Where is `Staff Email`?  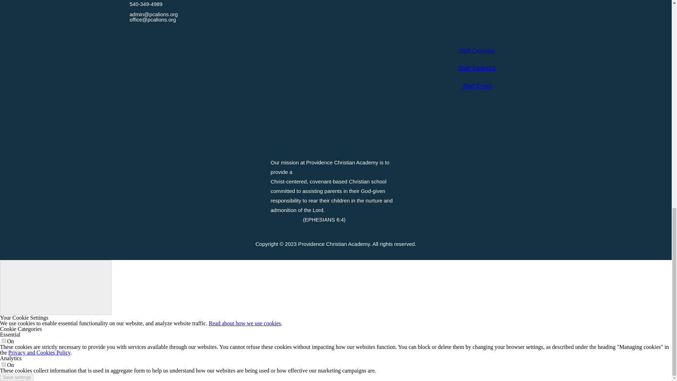 Staff Email is located at coordinates (477, 86).